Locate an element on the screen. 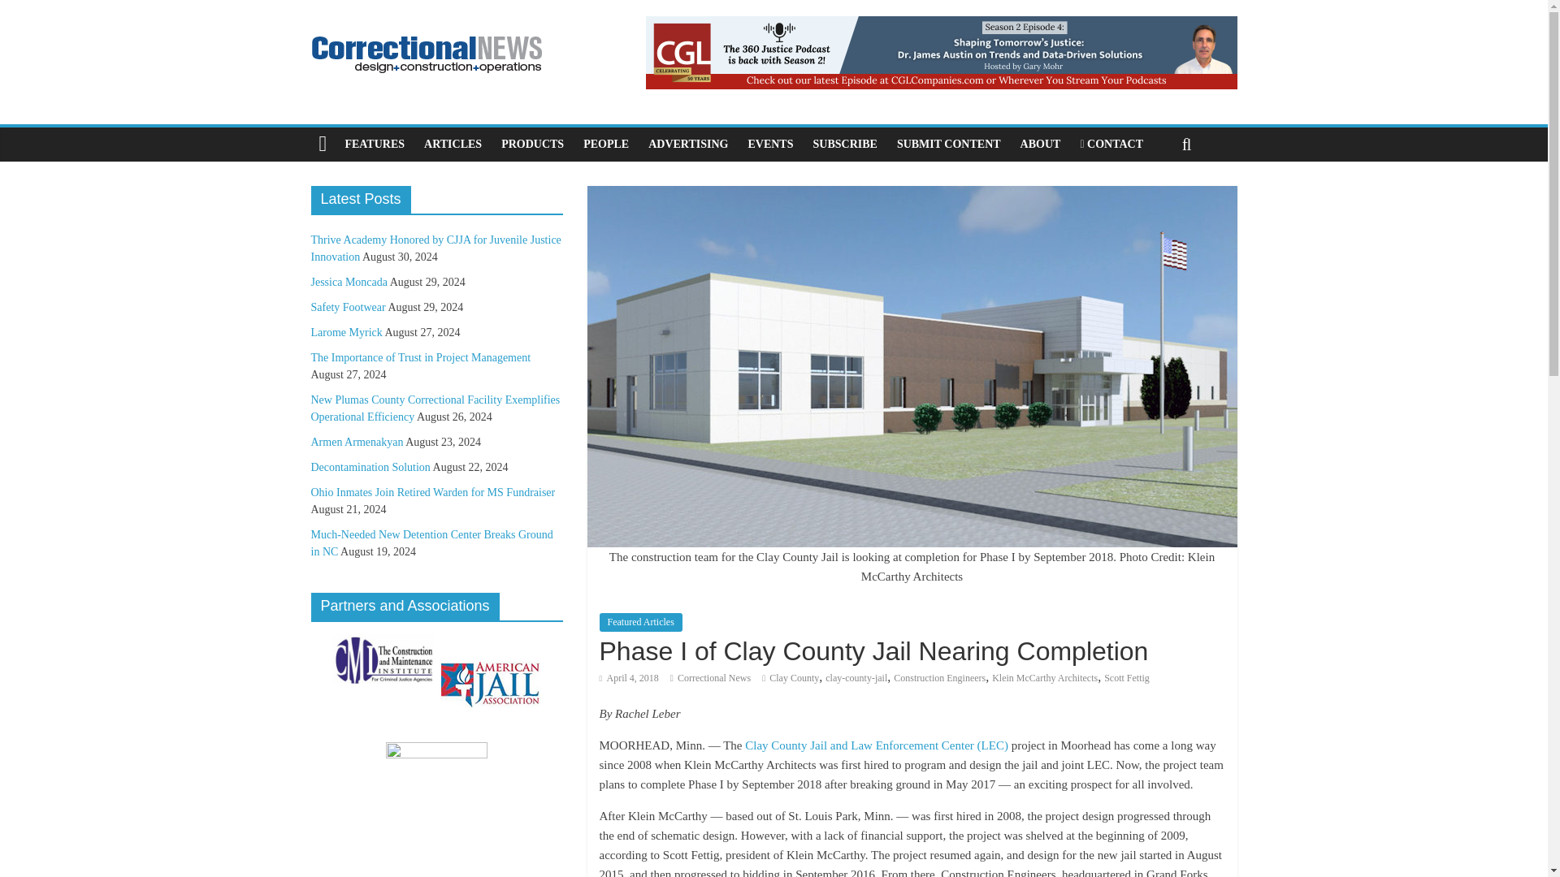  ABOUT is located at coordinates (1040, 144).